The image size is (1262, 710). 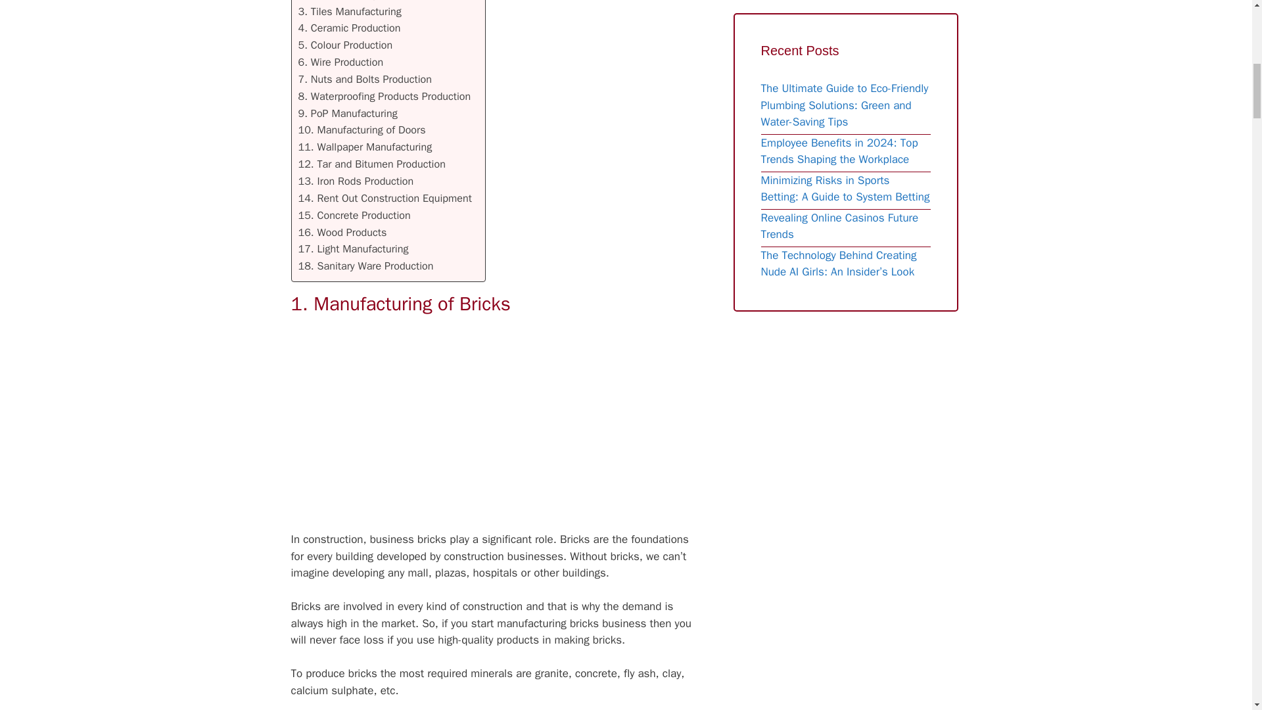 What do you see at coordinates (345, 45) in the screenshot?
I see `5. Colour Production` at bounding box center [345, 45].